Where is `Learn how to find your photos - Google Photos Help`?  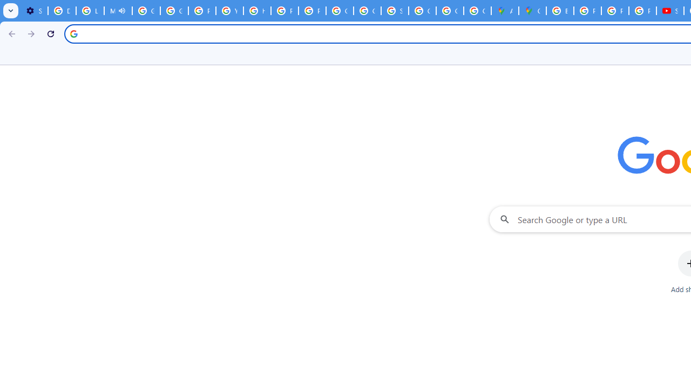 Learn how to find your photos - Google Photos Help is located at coordinates (90, 11).